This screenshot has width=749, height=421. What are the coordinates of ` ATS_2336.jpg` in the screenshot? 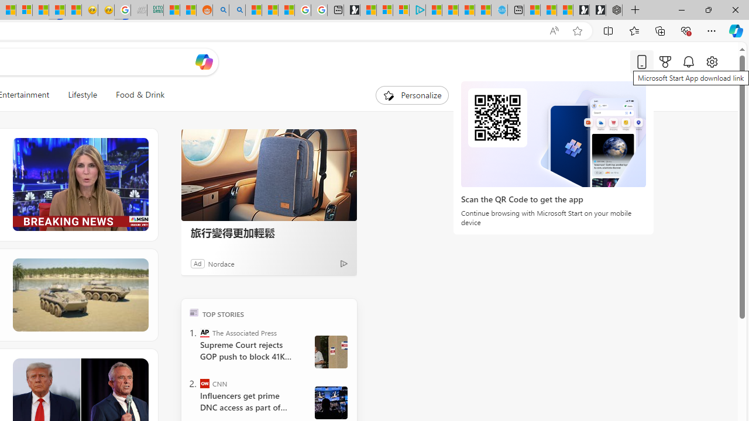 It's located at (331, 402).